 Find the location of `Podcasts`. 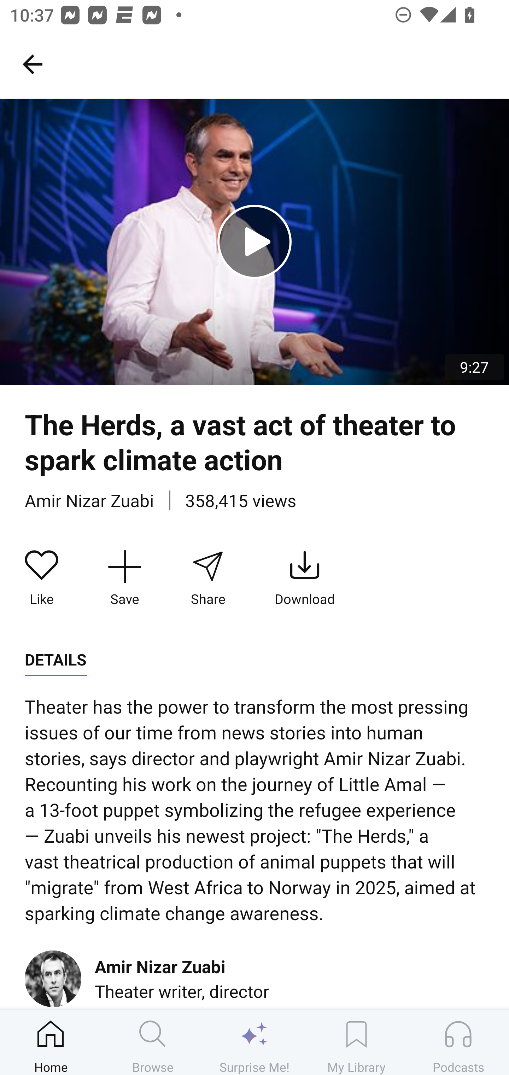

Podcasts is located at coordinates (458, 1042).